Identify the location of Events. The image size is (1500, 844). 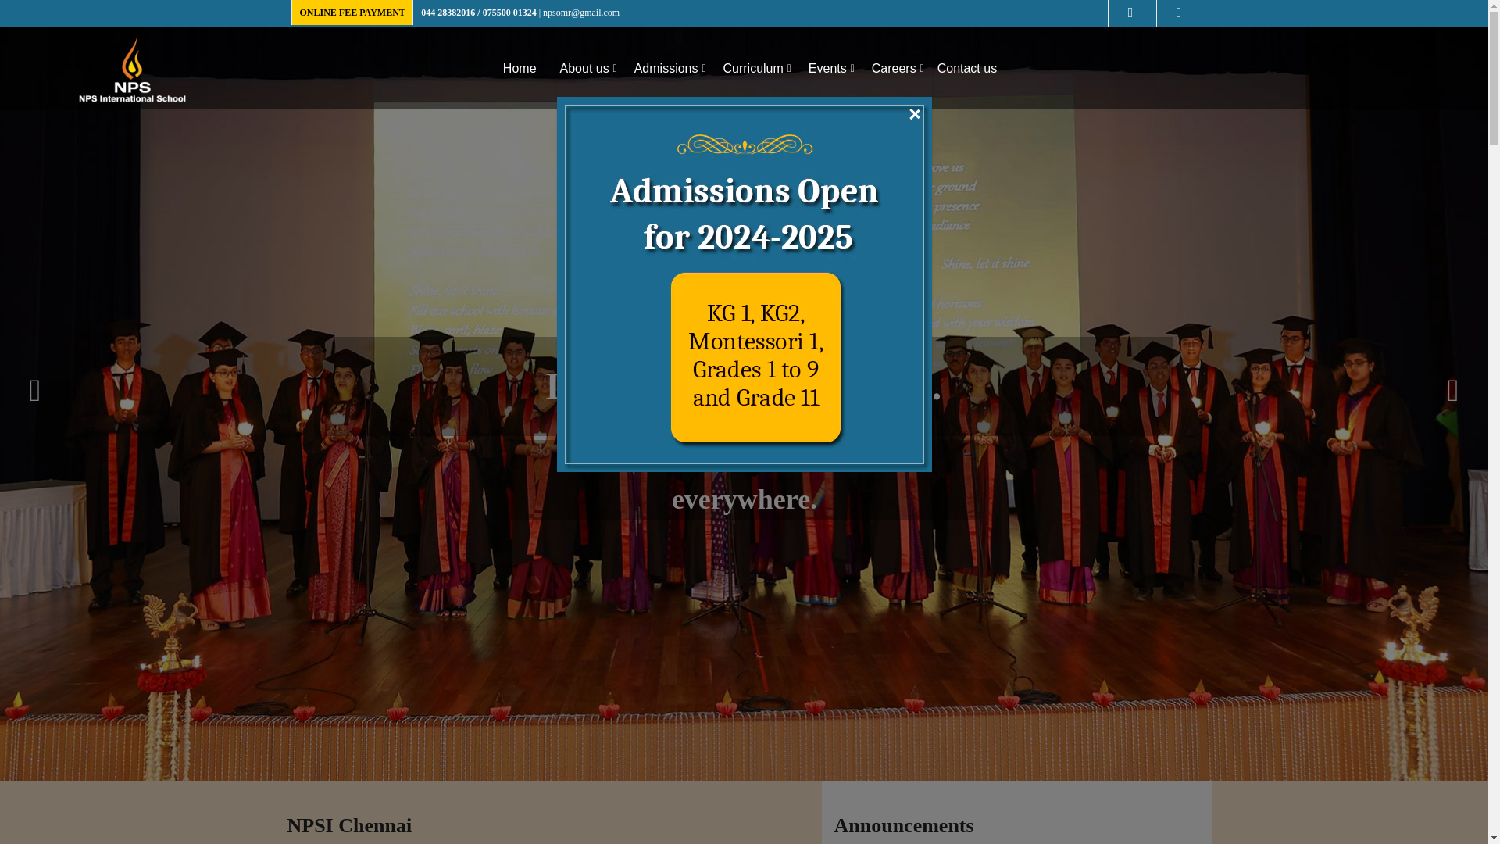
(828, 68).